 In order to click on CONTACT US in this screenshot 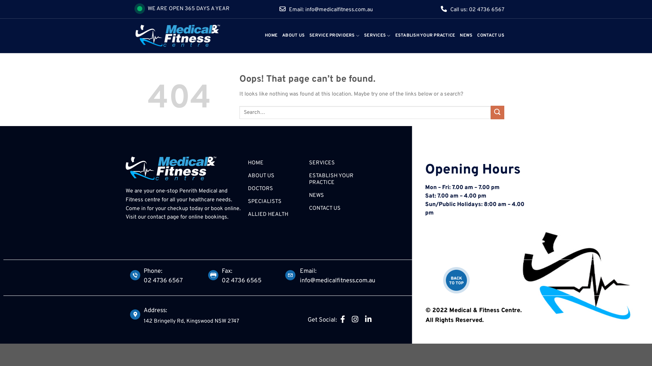, I will do `click(491, 36)`.